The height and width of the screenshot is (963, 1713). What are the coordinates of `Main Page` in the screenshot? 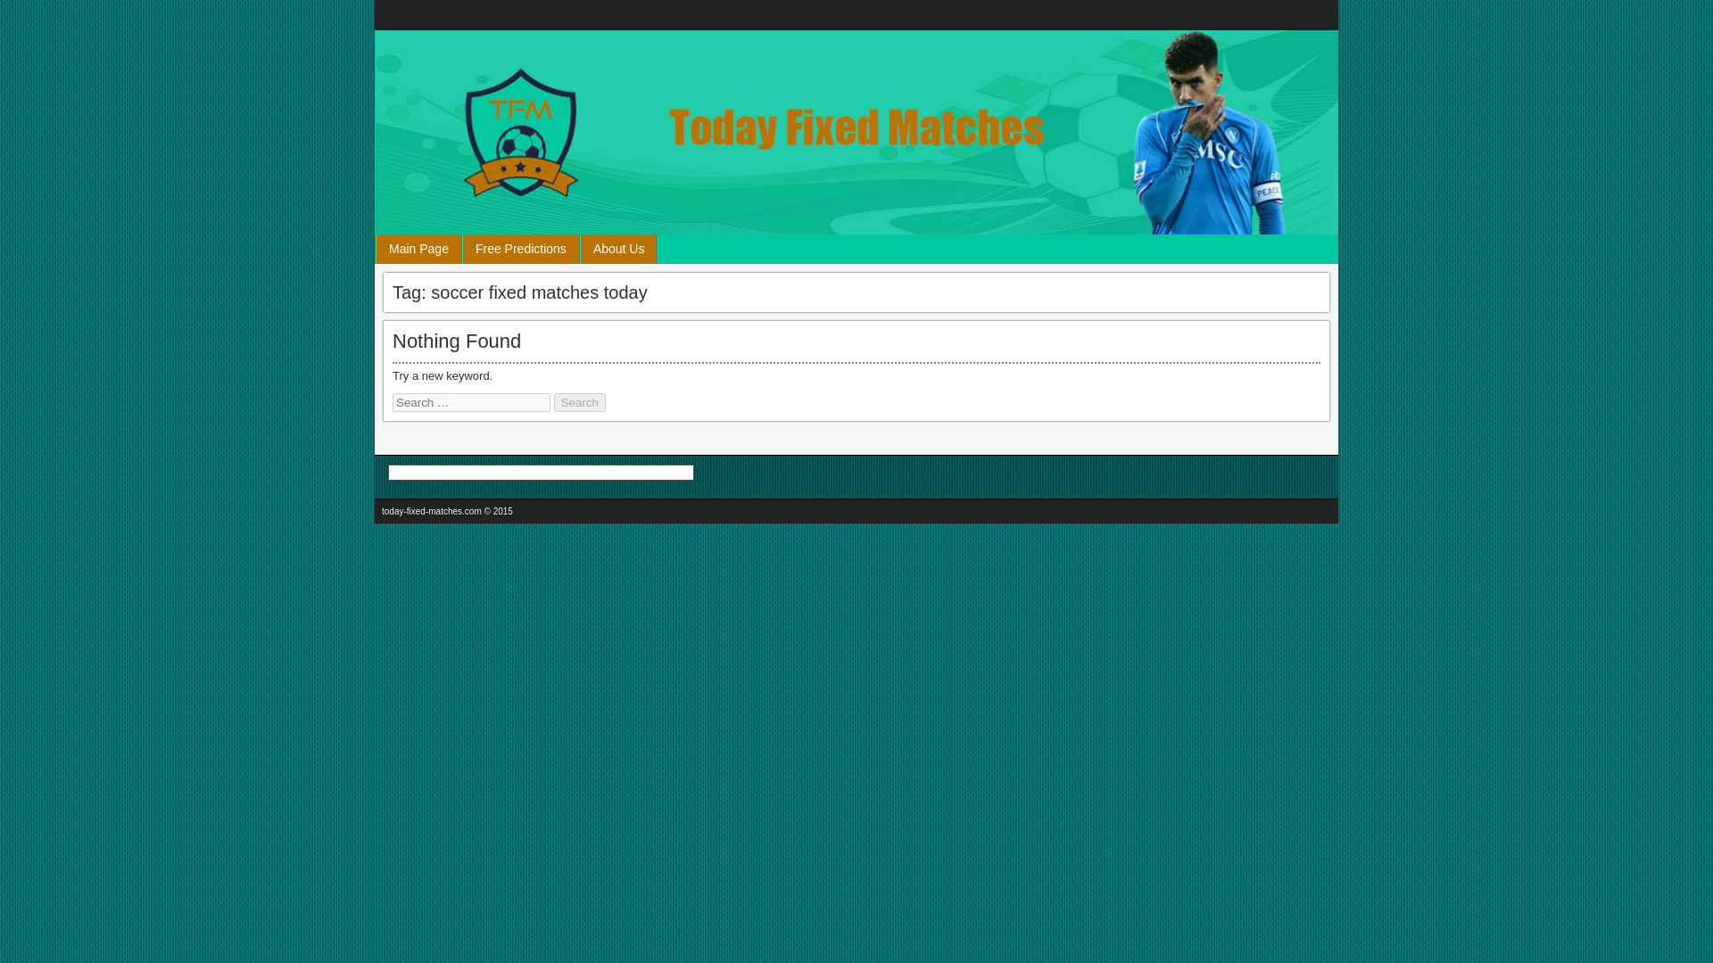 It's located at (418, 249).